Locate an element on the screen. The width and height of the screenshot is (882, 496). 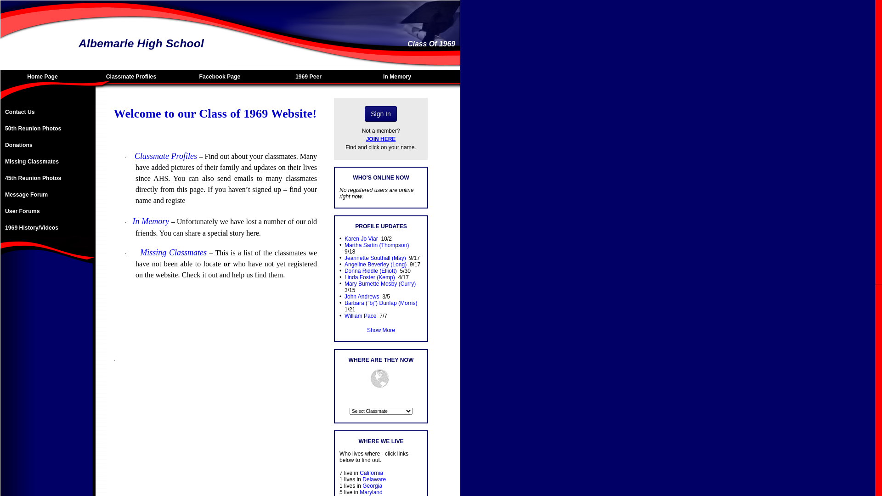
Classmate Profiles is located at coordinates (133, 77).